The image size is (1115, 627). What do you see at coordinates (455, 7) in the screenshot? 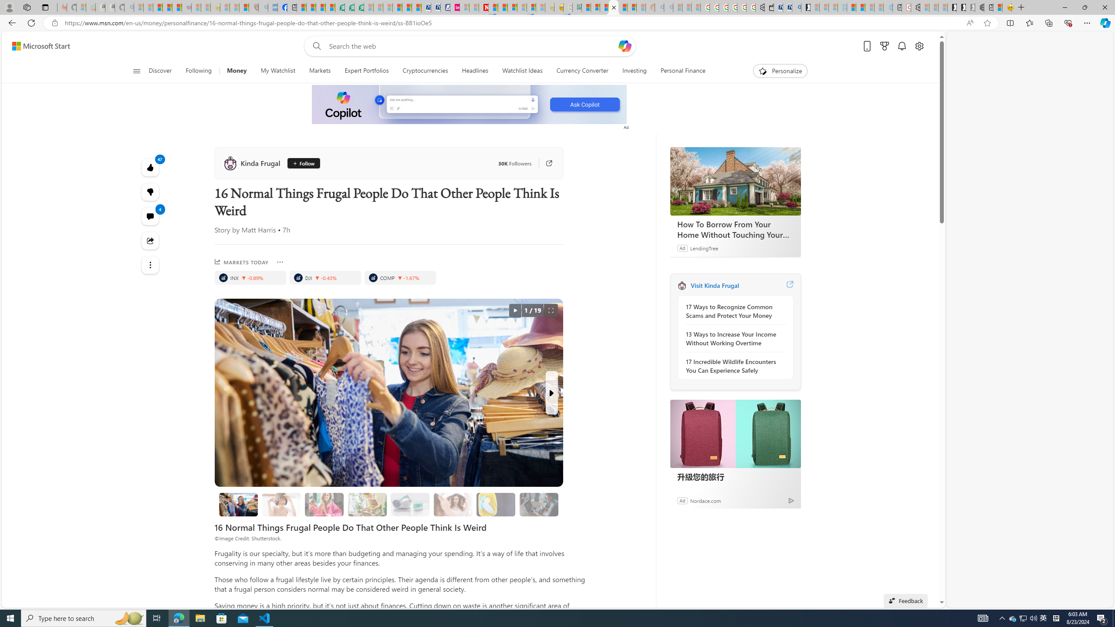
I see `Jobs - lastminute.com Investor Portal` at bounding box center [455, 7].